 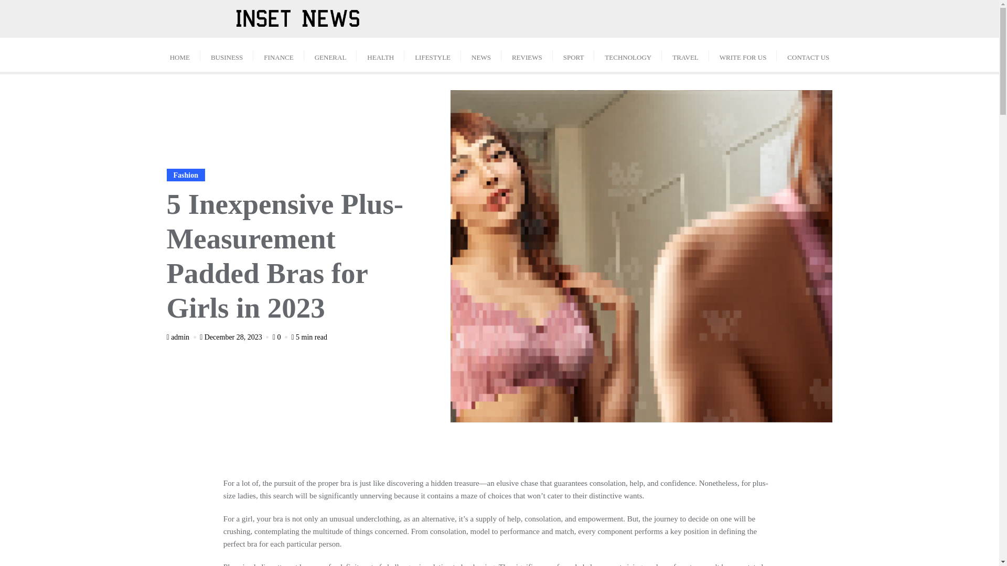 What do you see at coordinates (330, 55) in the screenshot?
I see `GENERAL` at bounding box center [330, 55].